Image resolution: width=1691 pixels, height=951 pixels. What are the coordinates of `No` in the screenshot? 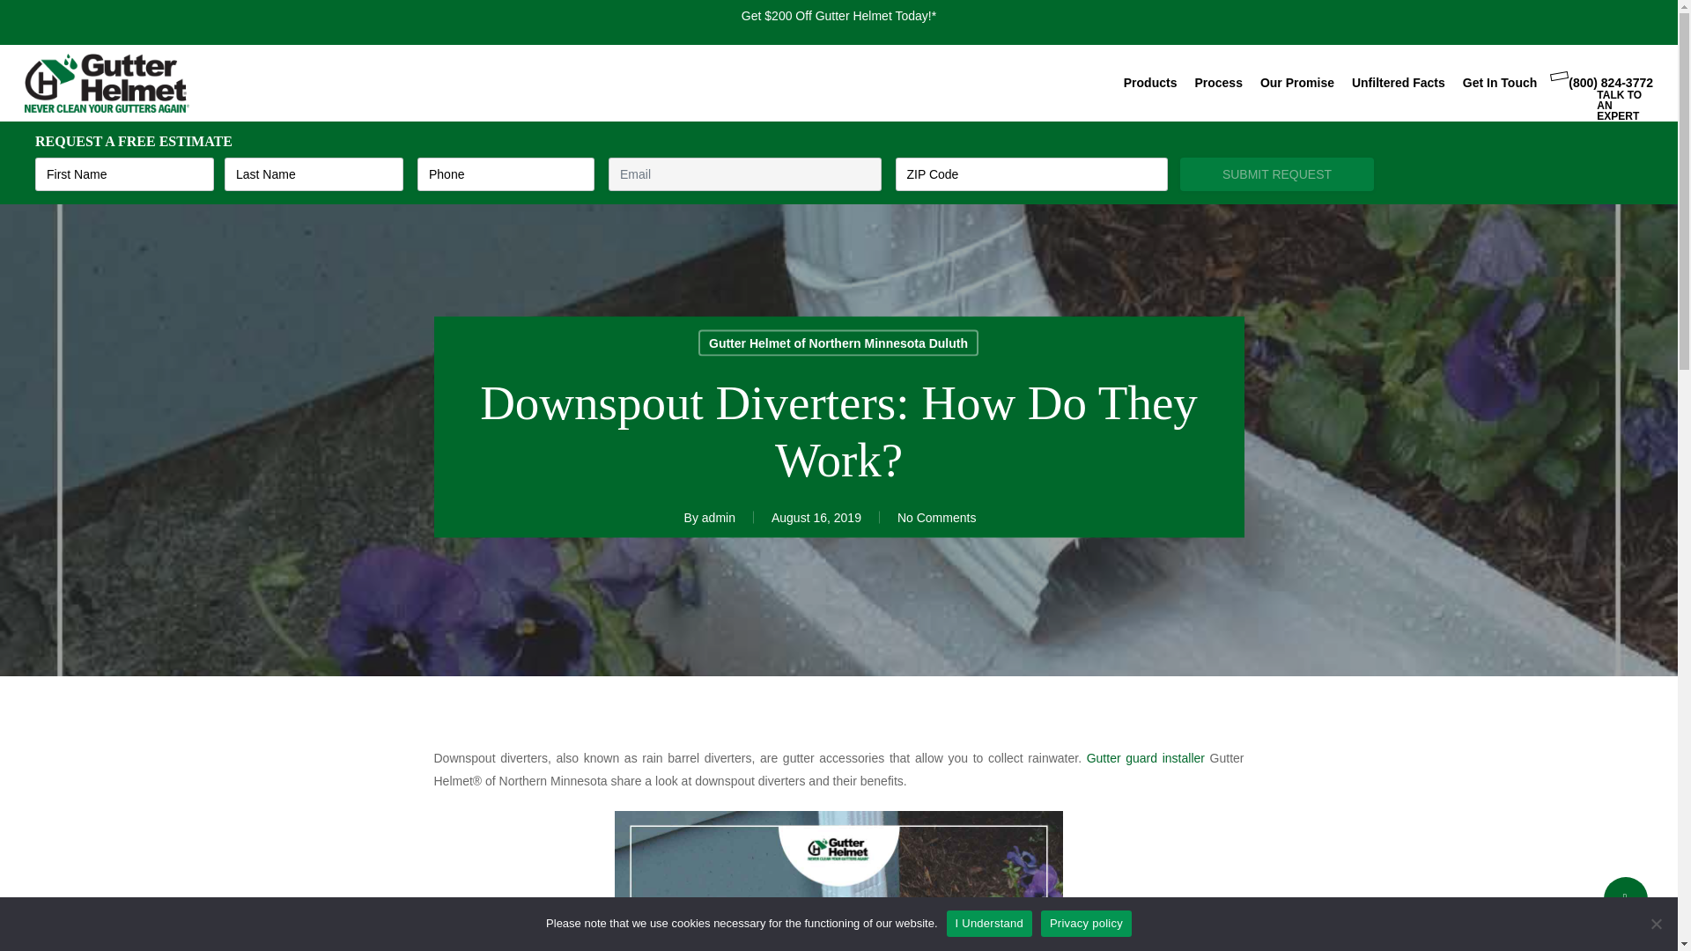 It's located at (1656, 923).